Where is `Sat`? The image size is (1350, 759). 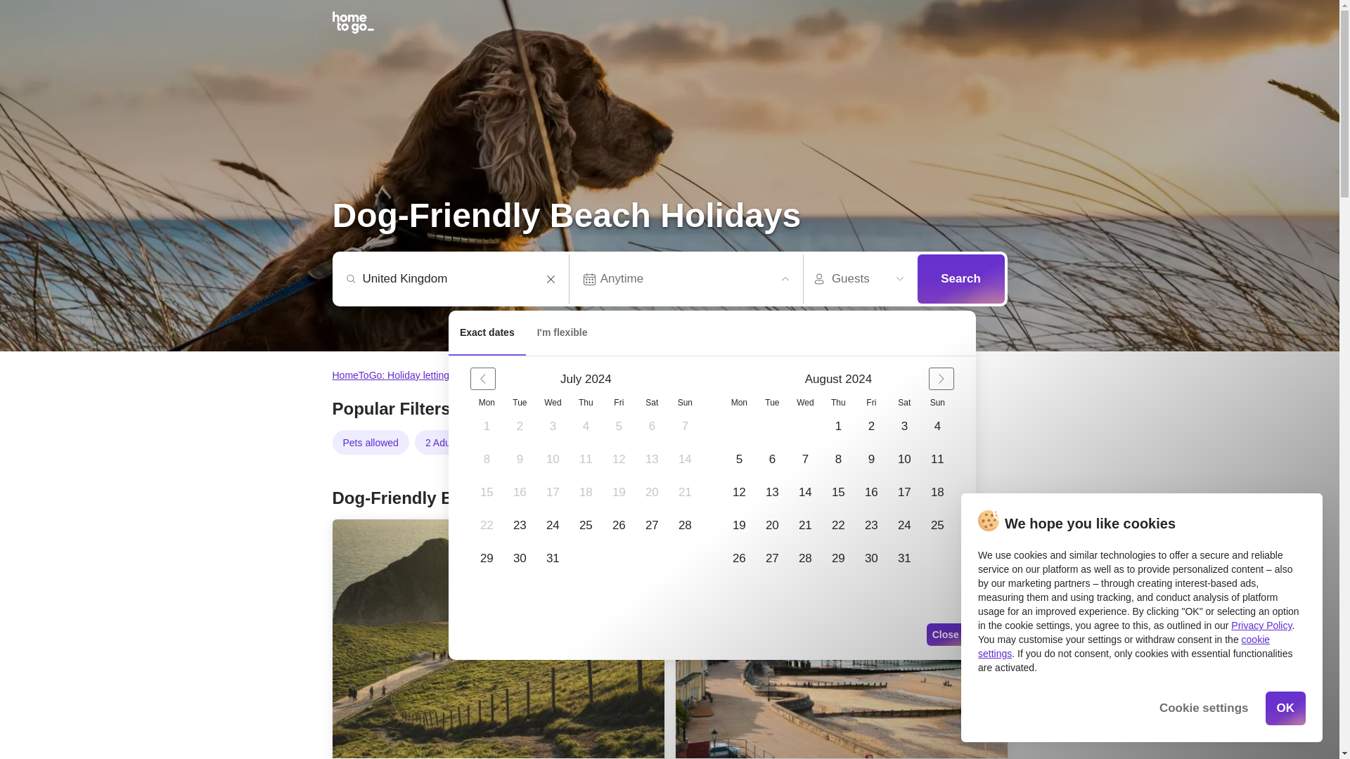
Sat is located at coordinates (651, 402).